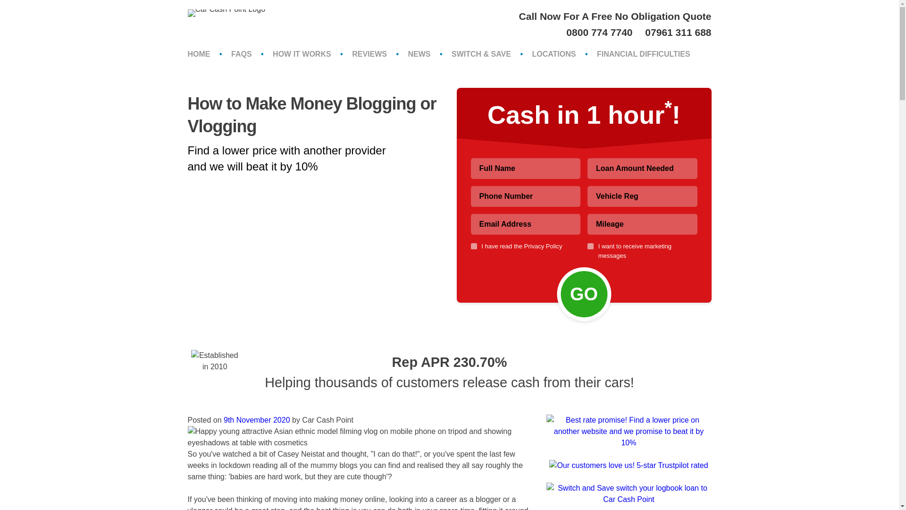 The image size is (906, 510). Describe the element at coordinates (644, 54) in the screenshot. I see `FINANCIAL DIFFICULTIES` at that location.